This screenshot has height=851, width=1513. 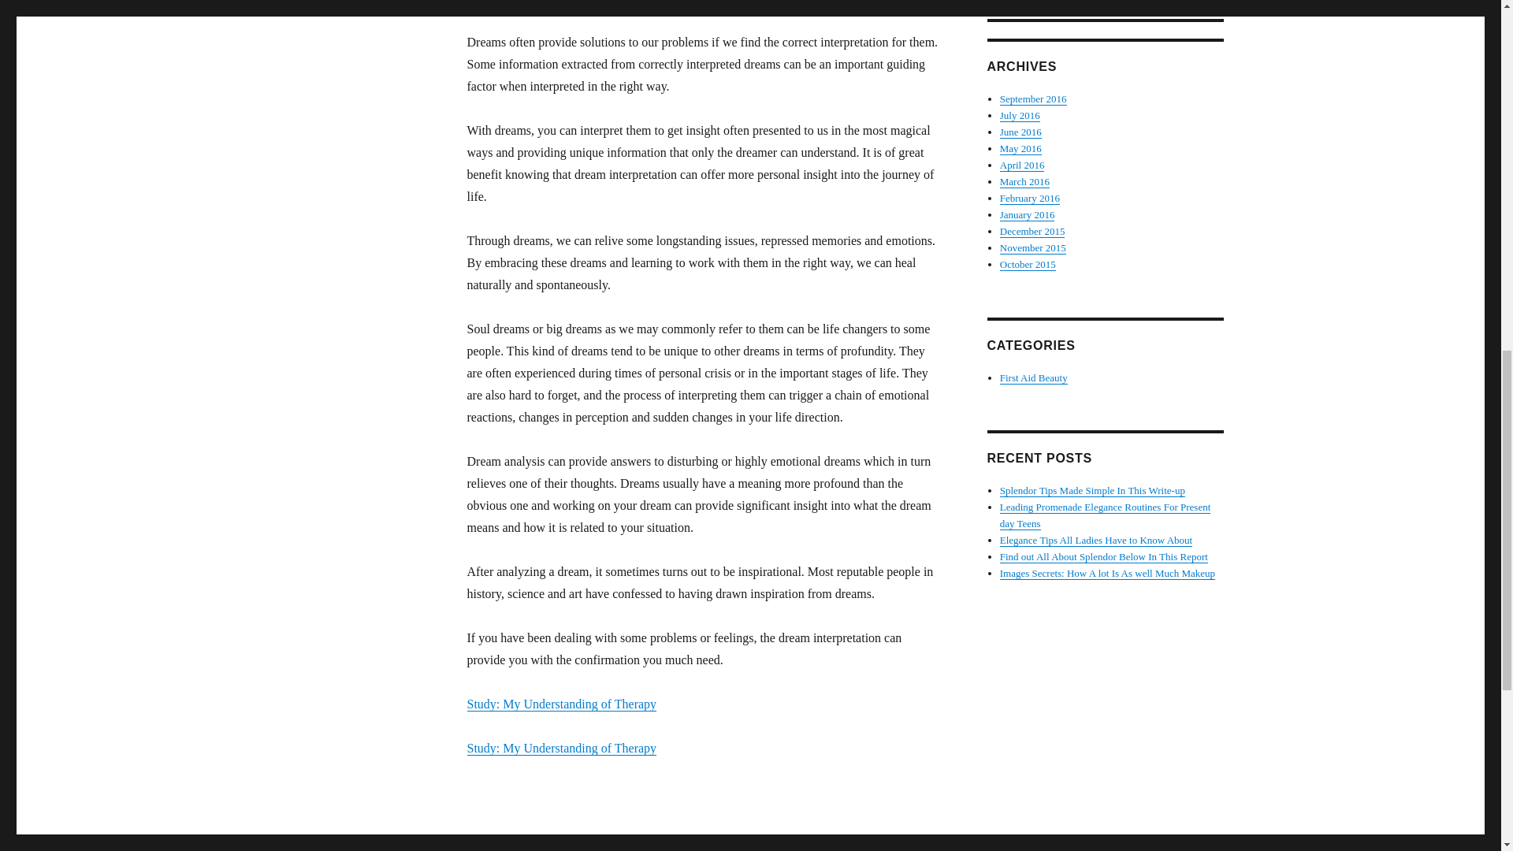 What do you see at coordinates (1033, 98) in the screenshot?
I see `September 2016` at bounding box center [1033, 98].